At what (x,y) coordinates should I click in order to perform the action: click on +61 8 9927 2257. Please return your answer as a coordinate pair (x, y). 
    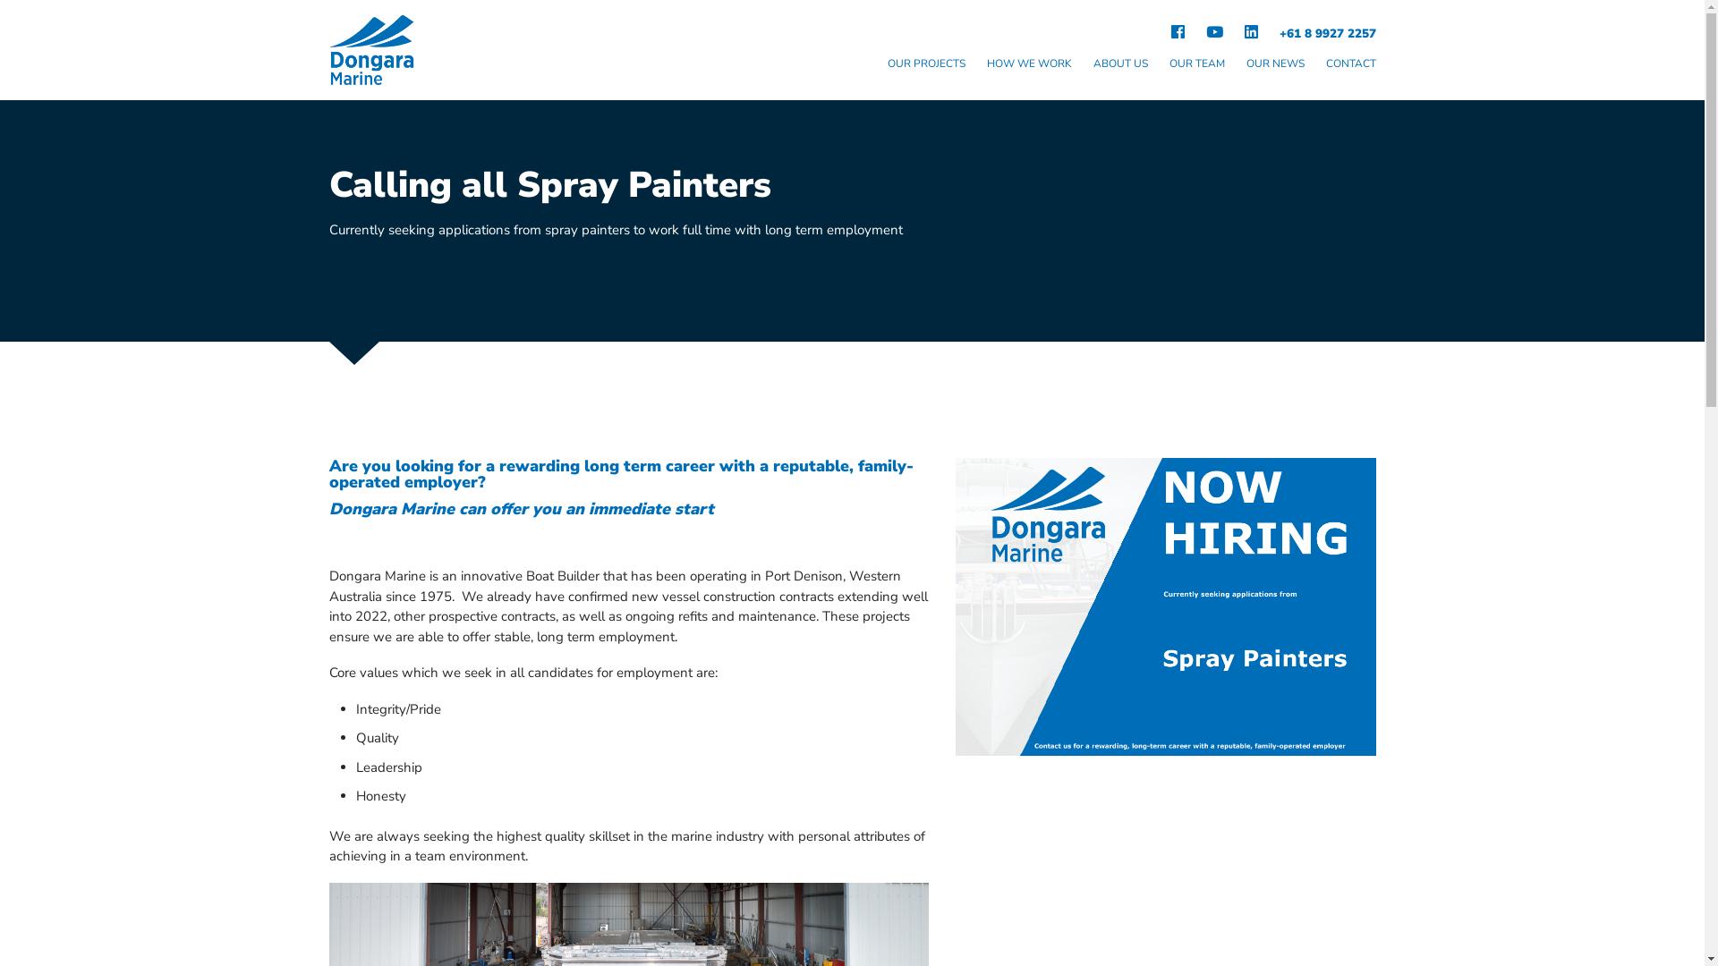
    Looking at the image, I should click on (1323, 34).